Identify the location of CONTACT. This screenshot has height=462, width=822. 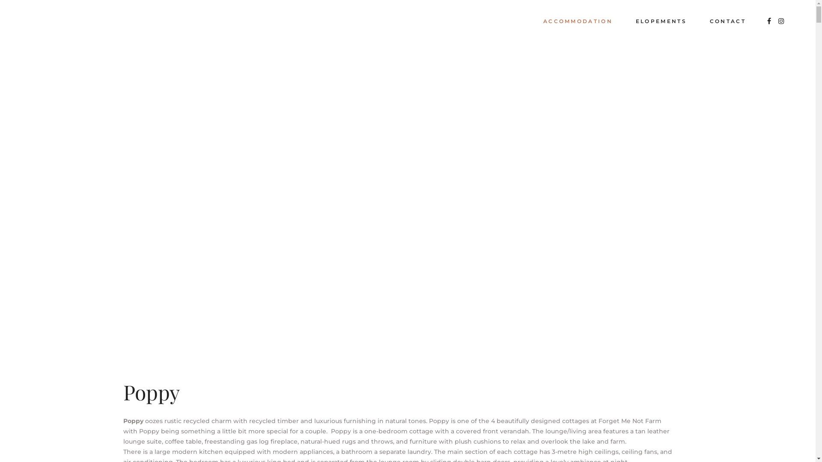
(728, 21).